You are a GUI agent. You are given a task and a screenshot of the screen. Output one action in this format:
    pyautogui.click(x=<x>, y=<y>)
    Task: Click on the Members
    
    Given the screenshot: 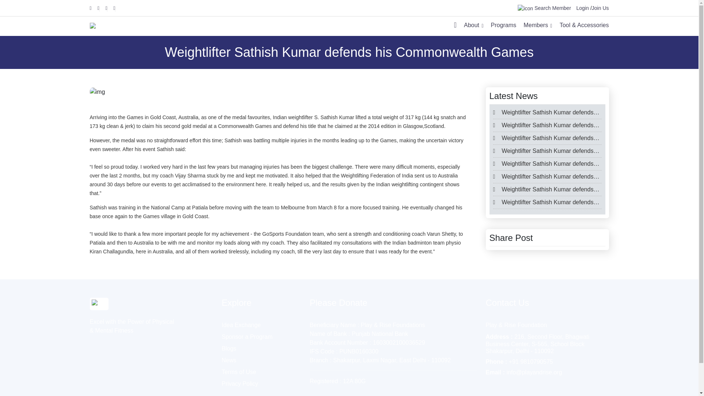 What is the action you would take?
    pyautogui.click(x=538, y=26)
    